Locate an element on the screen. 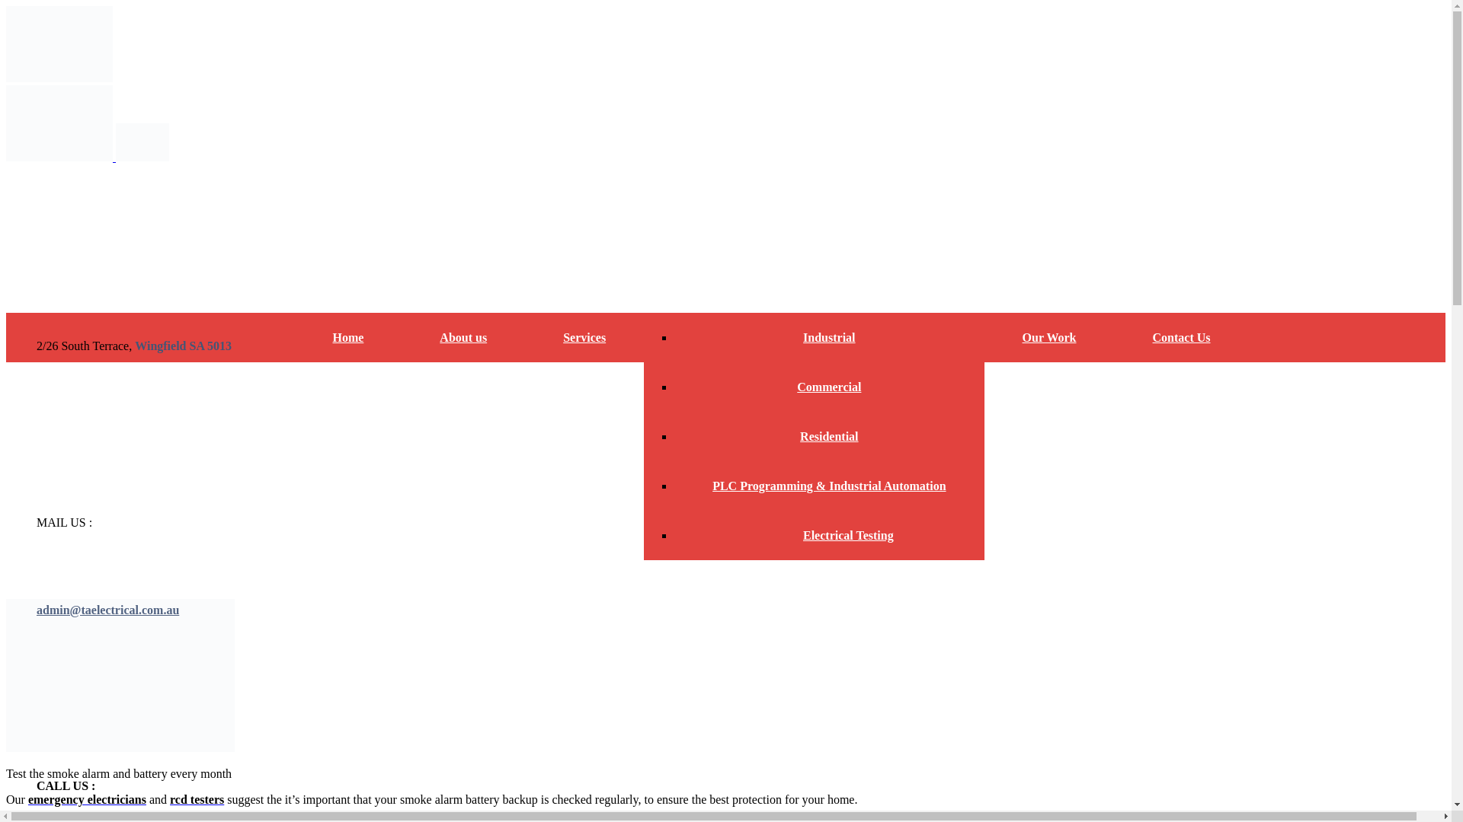  Commercial is located at coordinates (829, 387).